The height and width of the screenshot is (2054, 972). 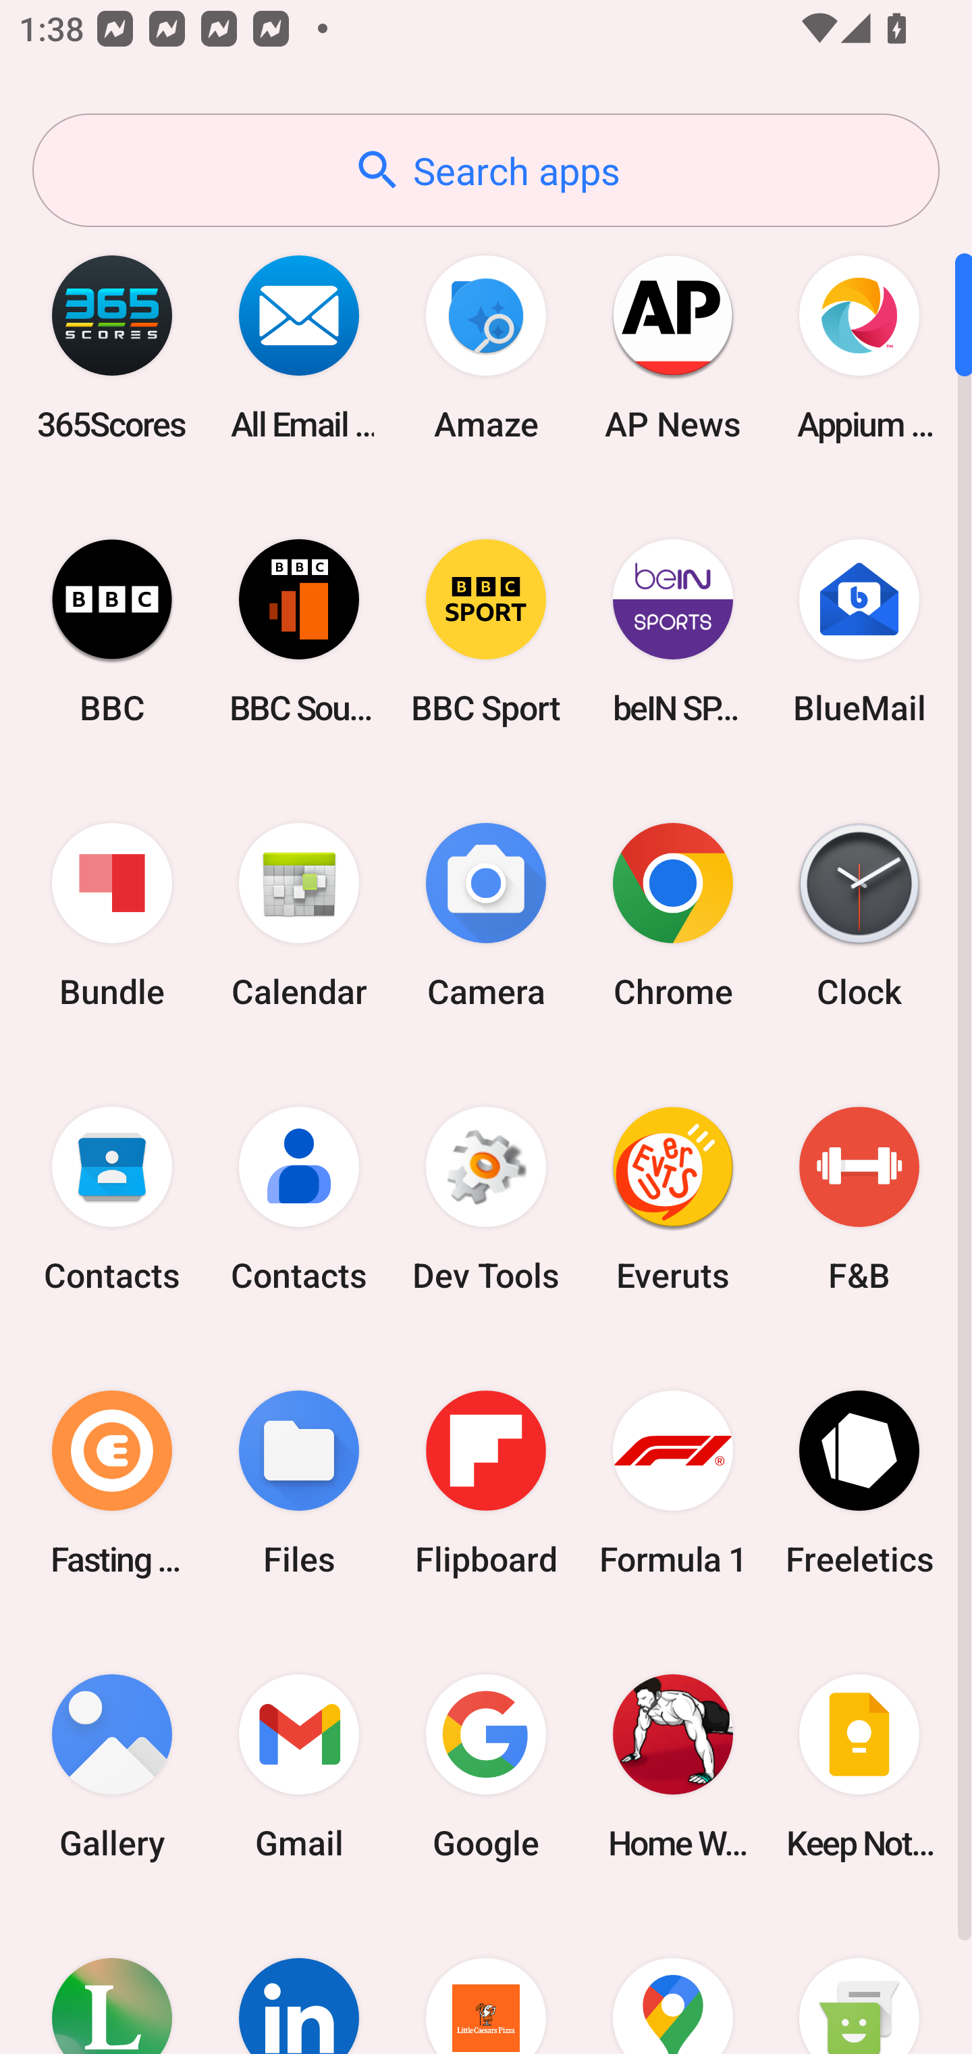 What do you see at coordinates (112, 631) in the screenshot?
I see `BBC` at bounding box center [112, 631].